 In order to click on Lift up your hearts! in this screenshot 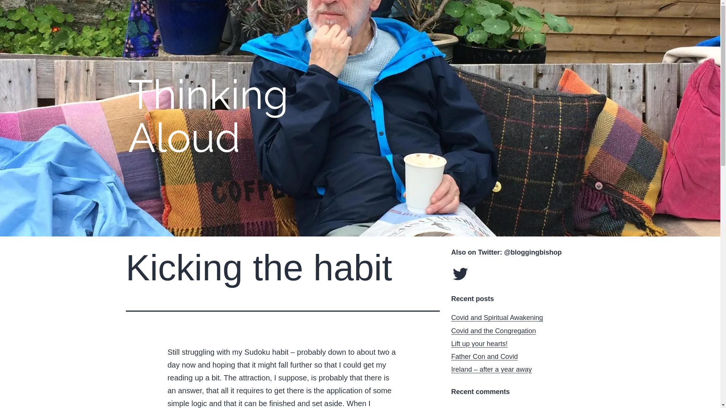, I will do `click(479, 344)`.